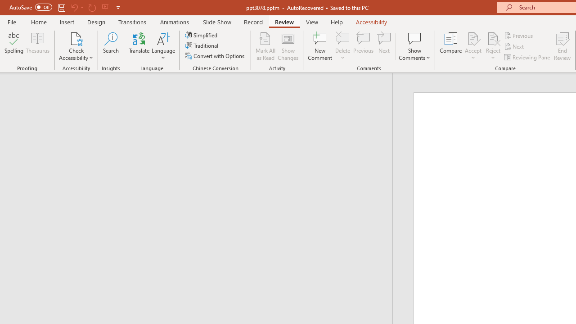  What do you see at coordinates (163, 46) in the screenshot?
I see `Language` at bounding box center [163, 46].